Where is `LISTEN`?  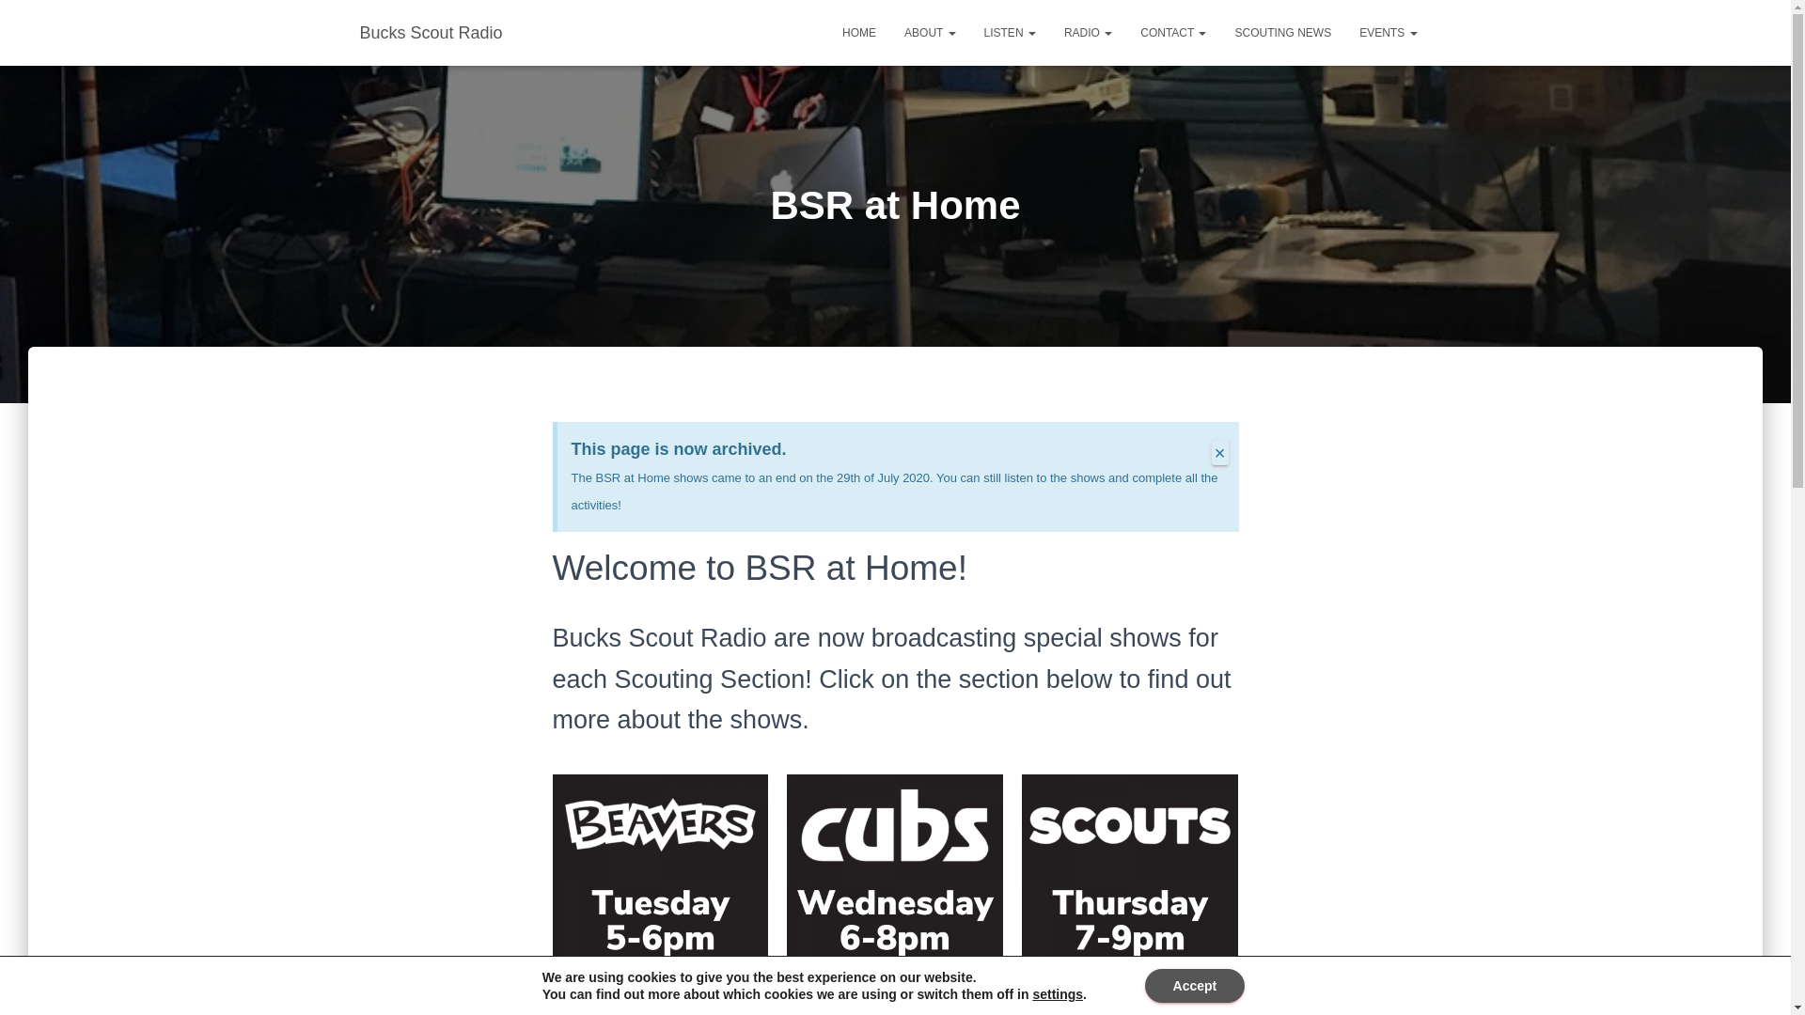
LISTEN is located at coordinates (1010, 32).